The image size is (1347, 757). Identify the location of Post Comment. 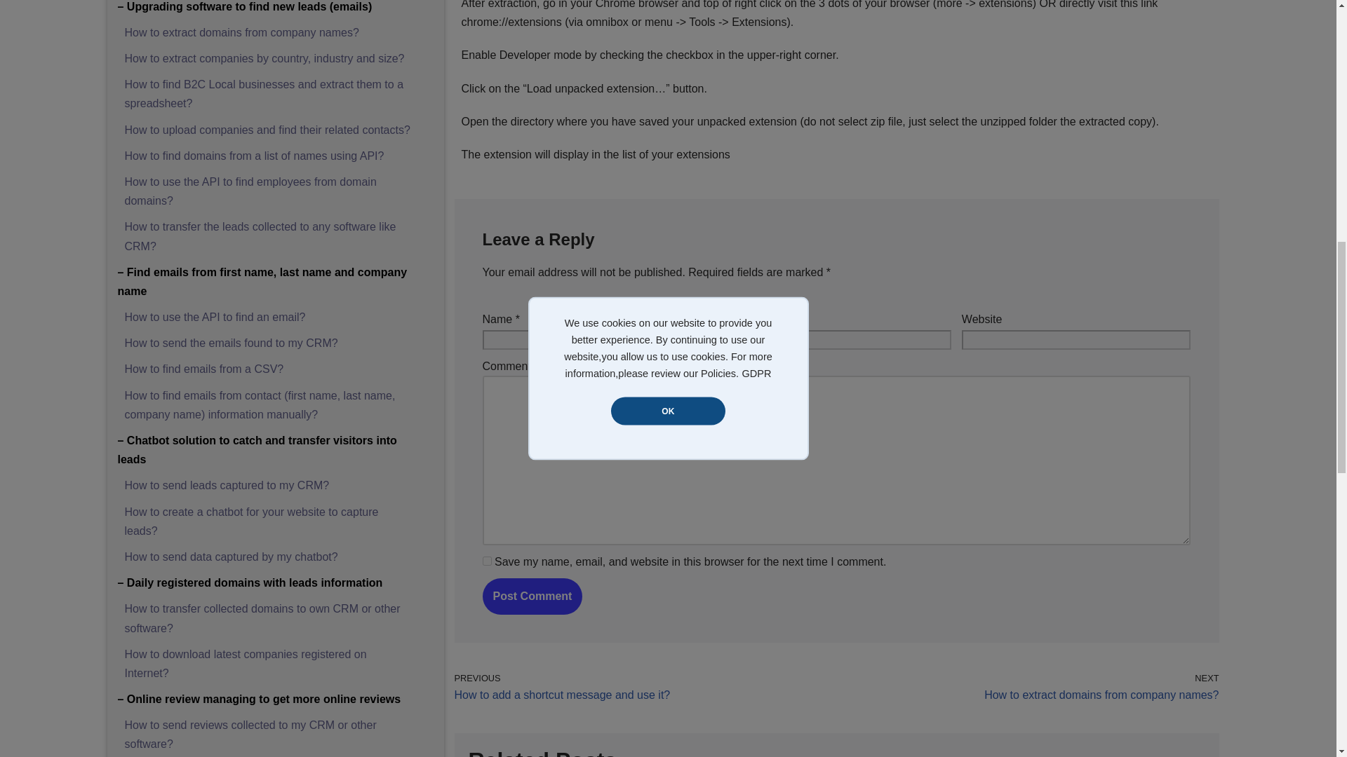
(532, 596).